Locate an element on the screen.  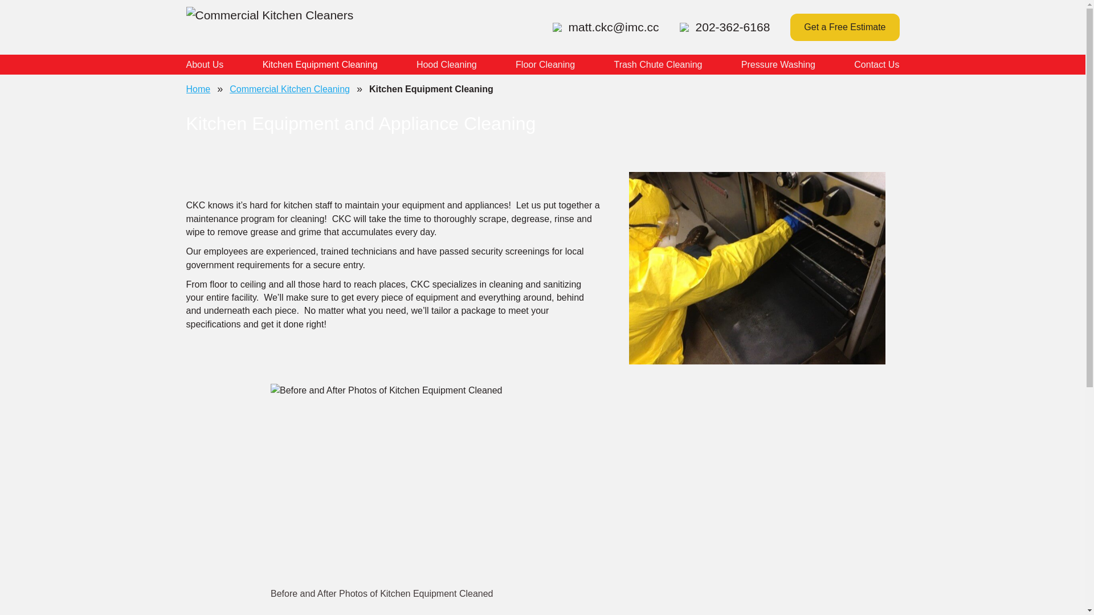
Contact Us is located at coordinates (876, 64).